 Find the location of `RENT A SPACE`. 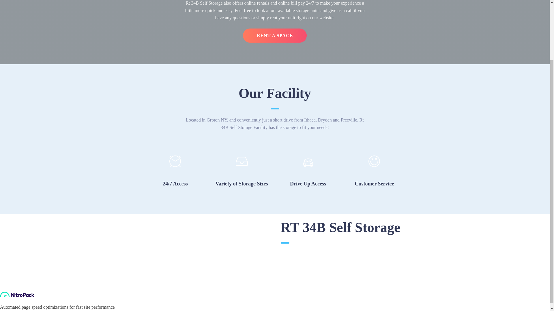

RENT A SPACE is located at coordinates (275, 36).